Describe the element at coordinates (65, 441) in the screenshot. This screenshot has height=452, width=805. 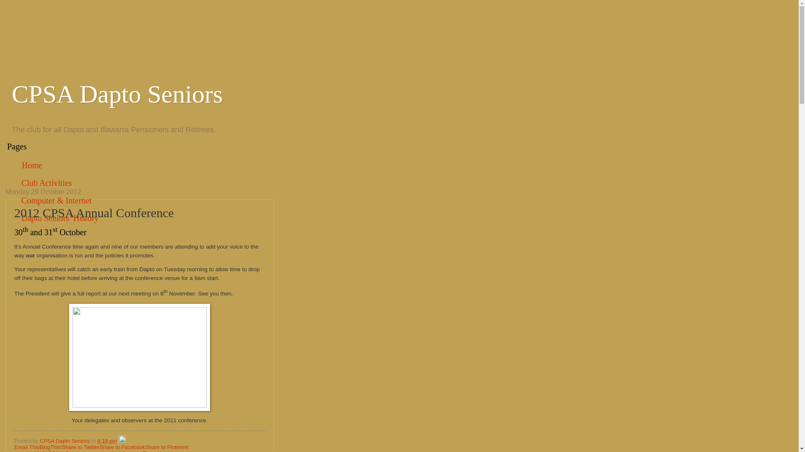
I see `CPSA Dapto Seniors` at that location.